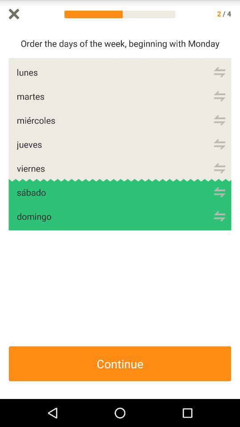 The image size is (240, 427). Describe the element at coordinates (220, 168) in the screenshot. I see `settings button` at that location.